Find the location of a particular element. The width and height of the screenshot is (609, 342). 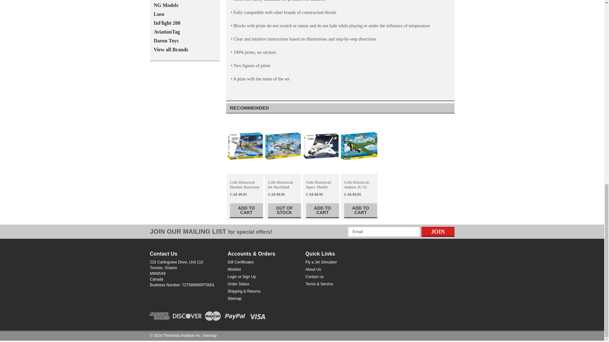

Cobi Historical: De Havilland Mosquito is located at coordinates (283, 146).